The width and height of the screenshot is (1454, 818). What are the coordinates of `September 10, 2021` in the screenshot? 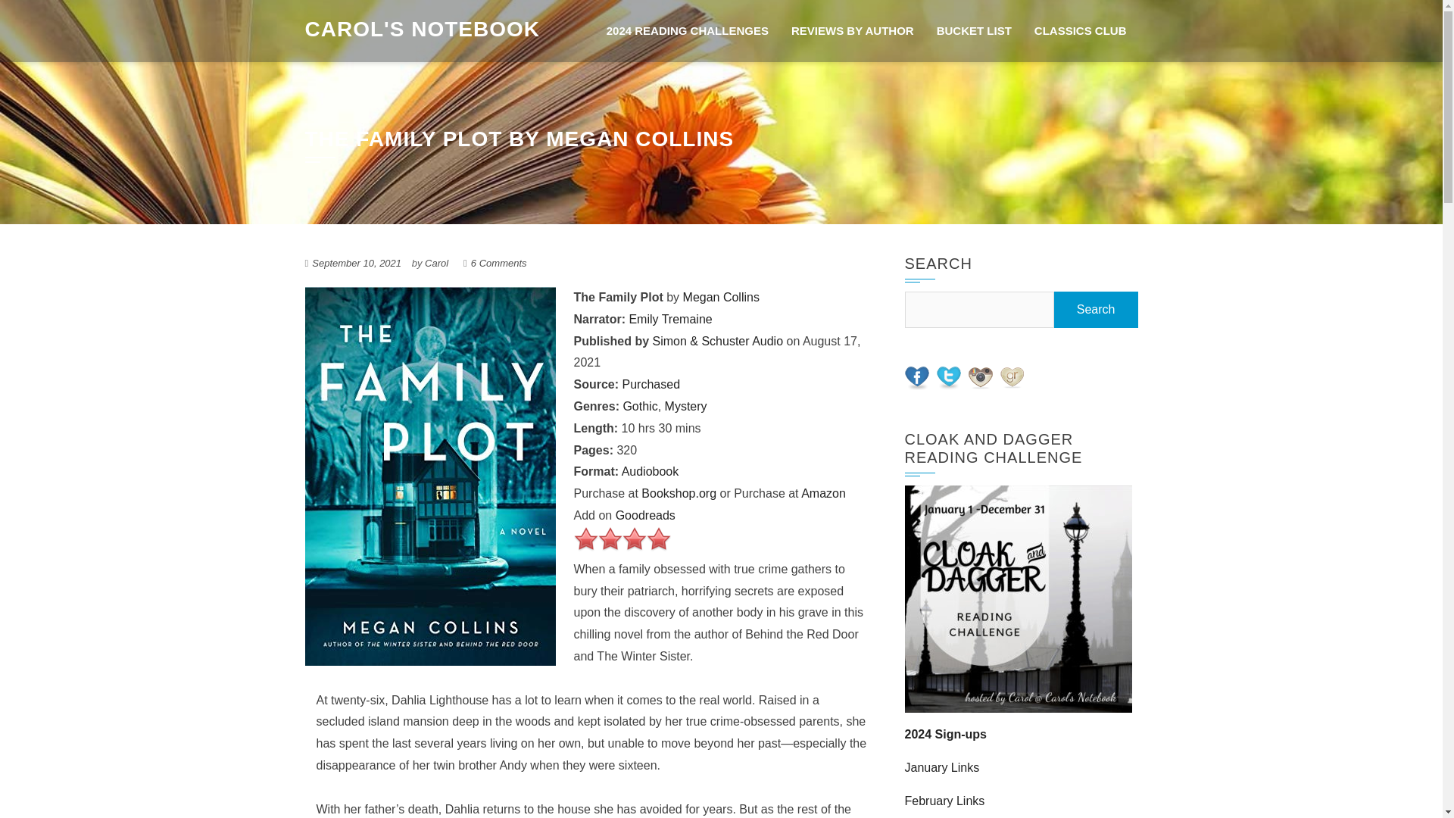 It's located at (356, 264).